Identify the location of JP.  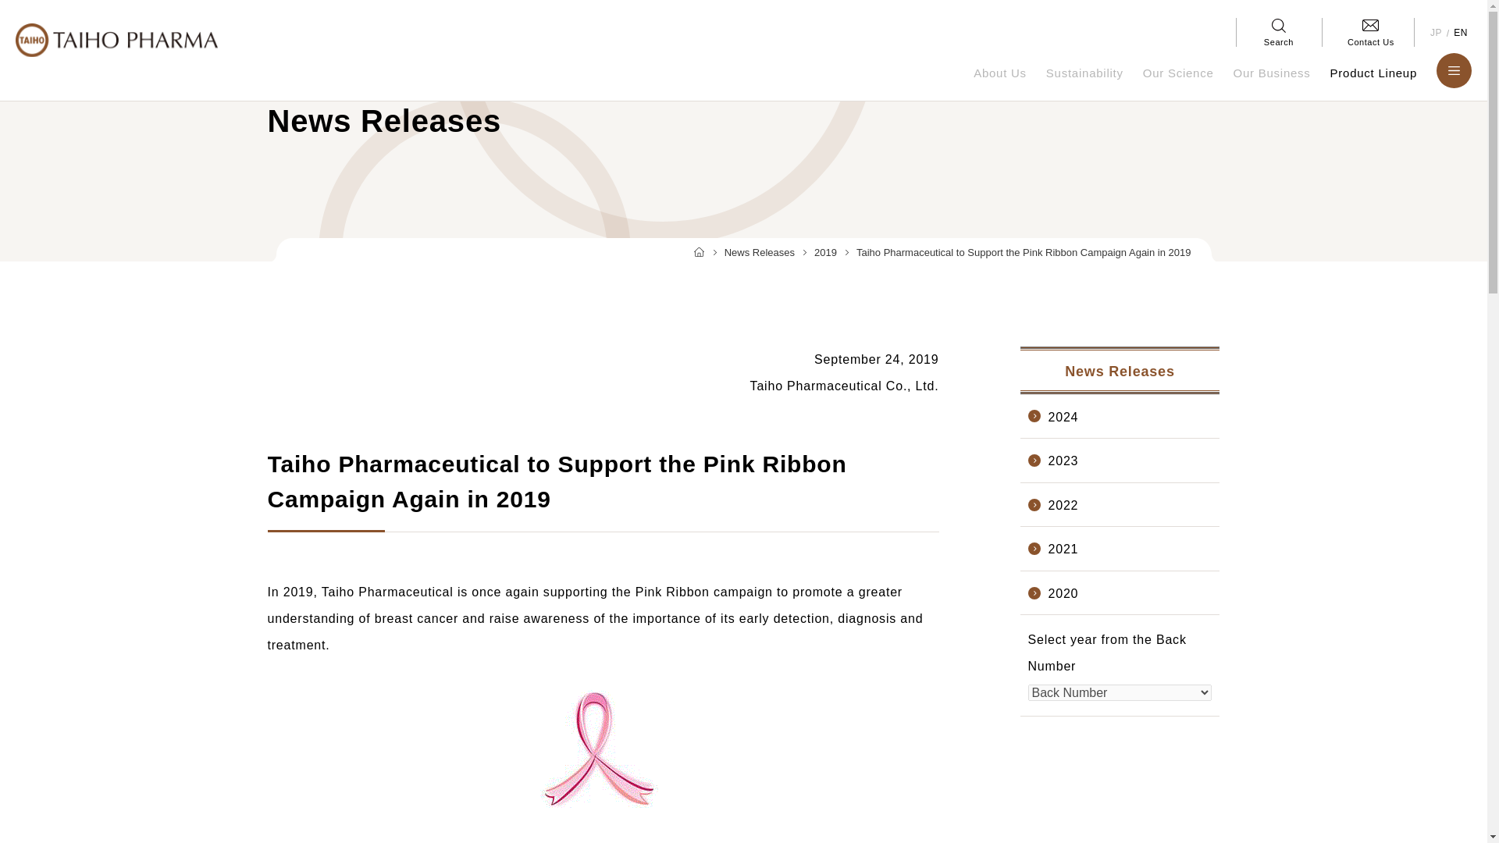
(1437, 33).